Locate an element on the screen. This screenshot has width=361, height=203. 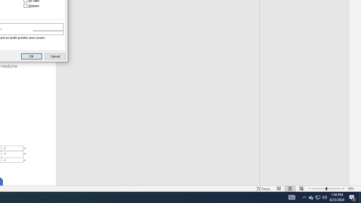
Print Layout is located at coordinates (290, 188).